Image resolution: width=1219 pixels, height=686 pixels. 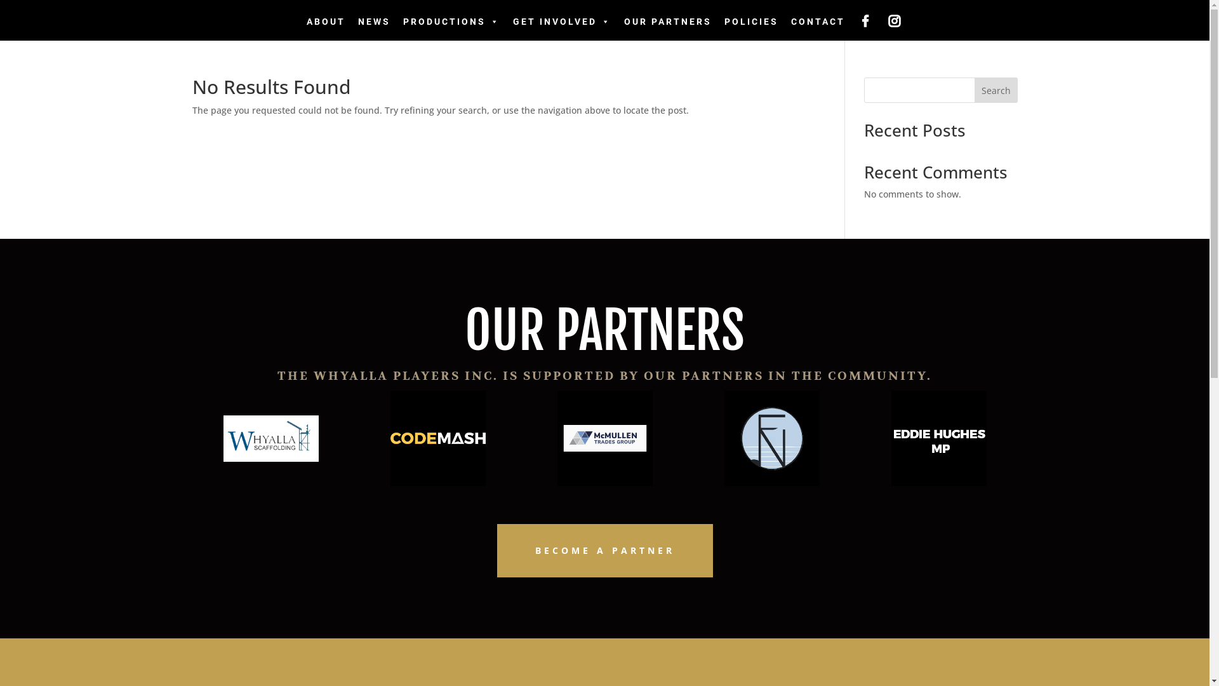 What do you see at coordinates (750, 22) in the screenshot?
I see `POLICIES` at bounding box center [750, 22].